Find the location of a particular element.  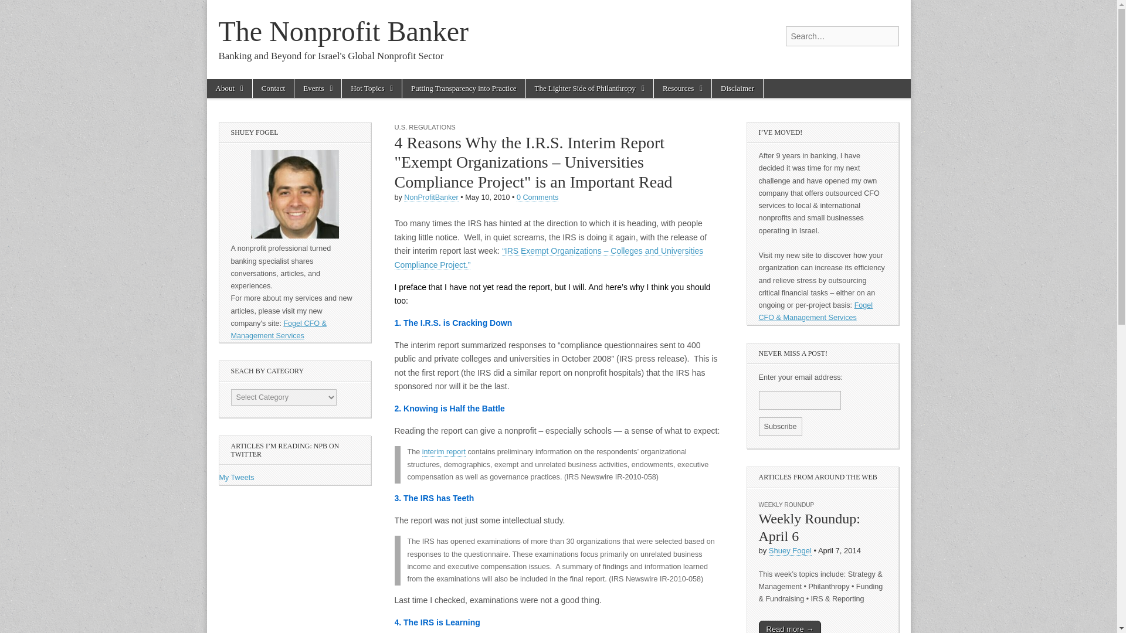

Disclaimer is located at coordinates (737, 89).